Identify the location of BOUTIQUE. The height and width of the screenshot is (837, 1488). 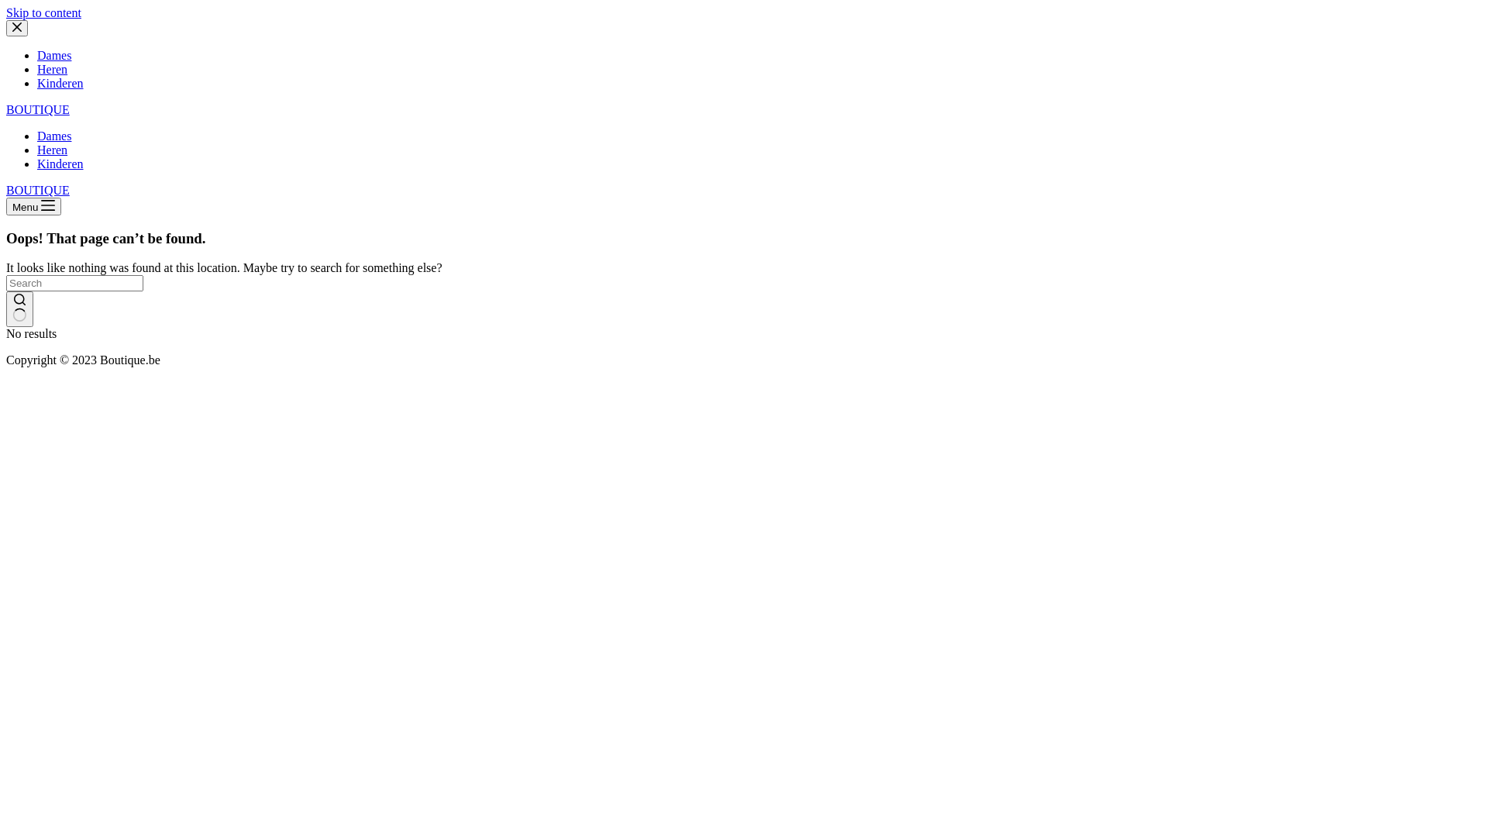
(38, 191).